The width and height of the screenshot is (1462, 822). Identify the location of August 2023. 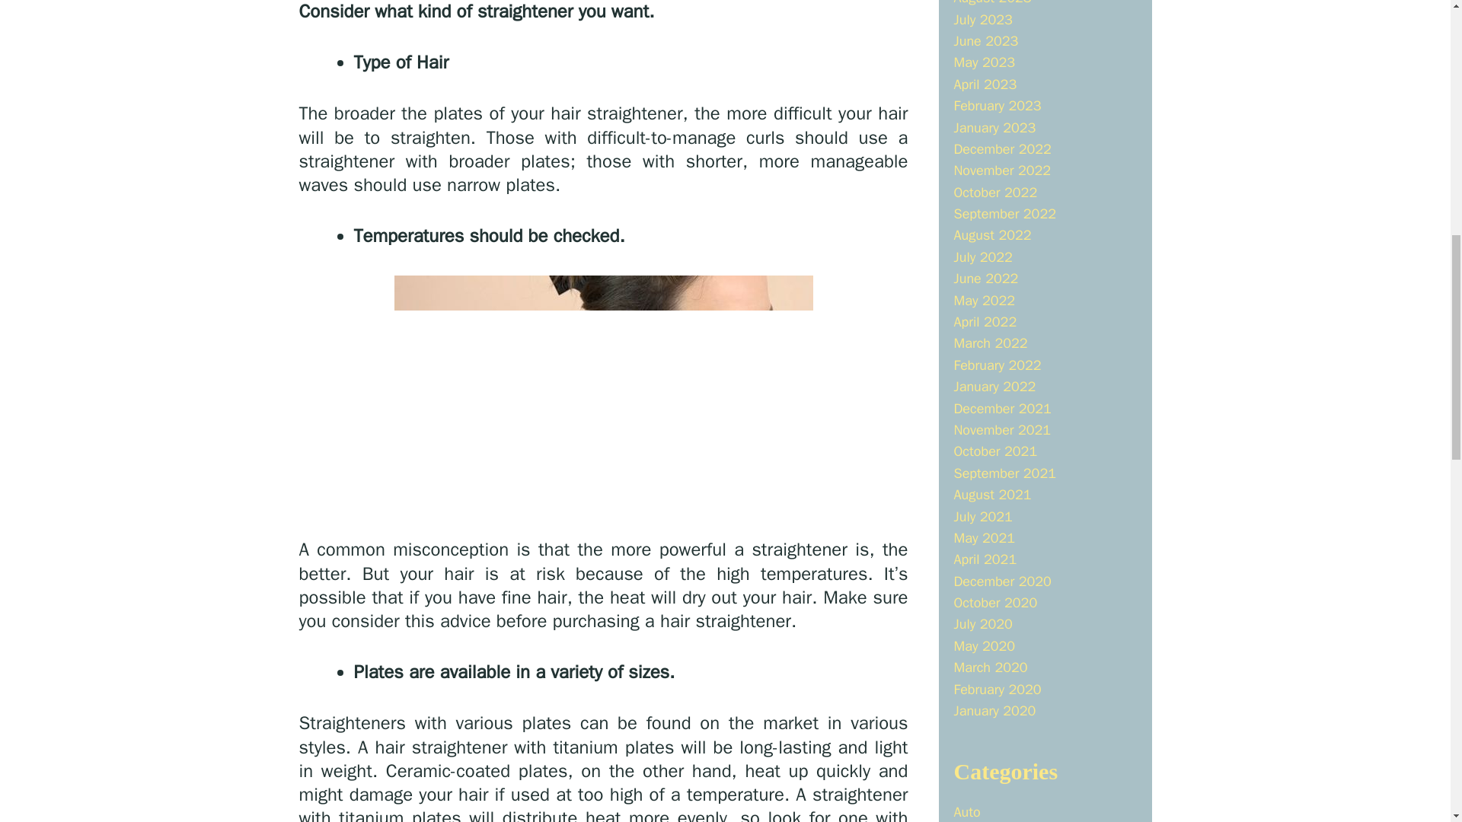
(991, 3).